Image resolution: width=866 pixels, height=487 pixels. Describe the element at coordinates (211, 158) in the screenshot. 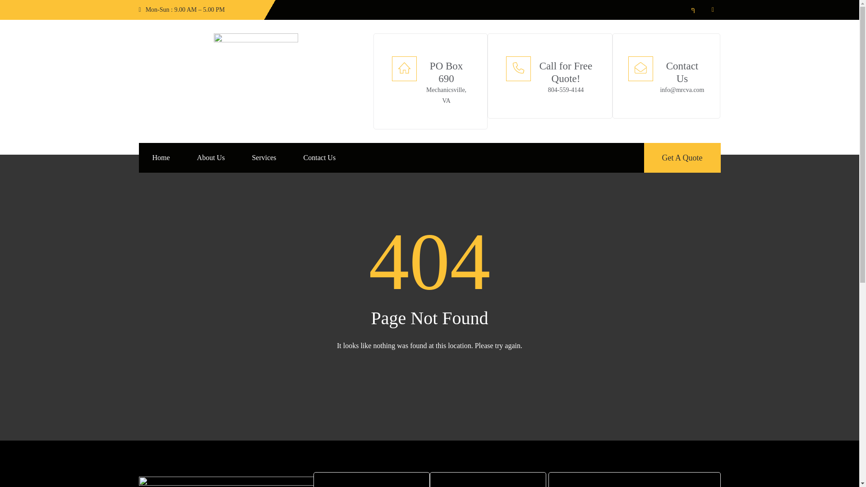

I see `About Us` at that location.